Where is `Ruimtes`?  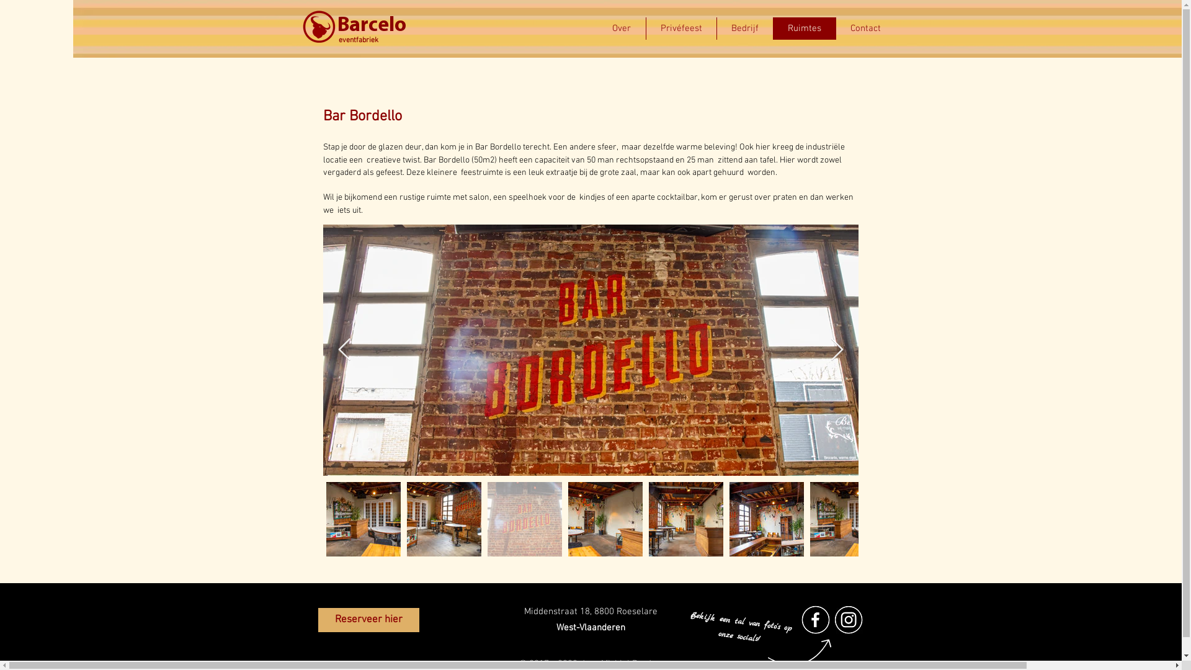
Ruimtes is located at coordinates (804, 29).